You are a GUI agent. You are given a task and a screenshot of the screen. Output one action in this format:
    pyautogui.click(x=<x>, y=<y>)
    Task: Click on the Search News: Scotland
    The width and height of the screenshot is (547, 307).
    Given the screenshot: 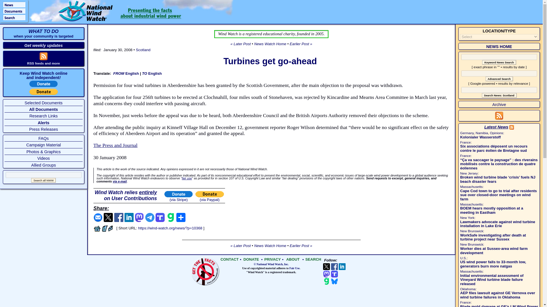 What is the action you would take?
    pyautogui.click(x=499, y=96)
    